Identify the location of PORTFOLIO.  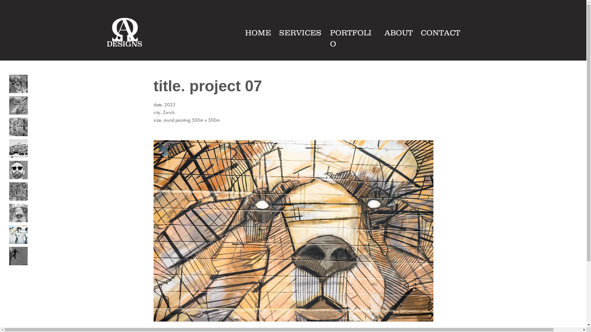
(351, 38).